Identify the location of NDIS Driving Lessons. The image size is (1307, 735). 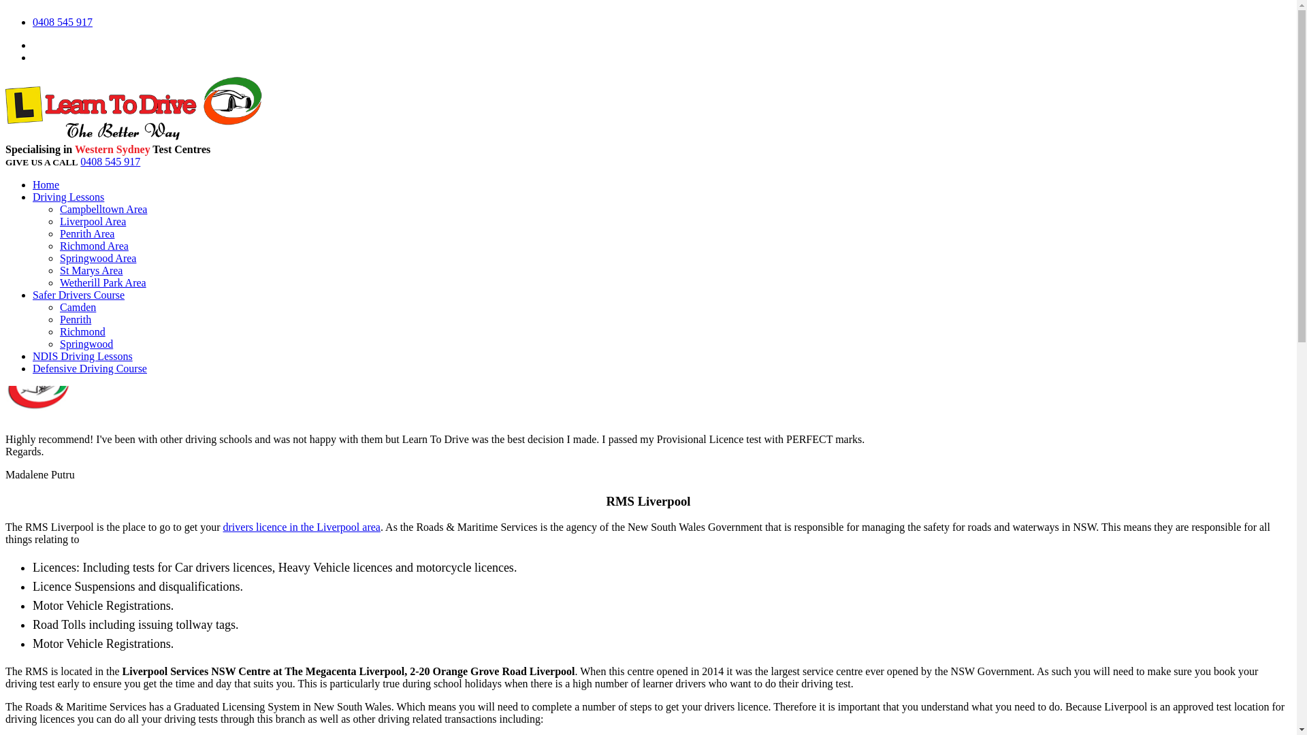
(83, 357).